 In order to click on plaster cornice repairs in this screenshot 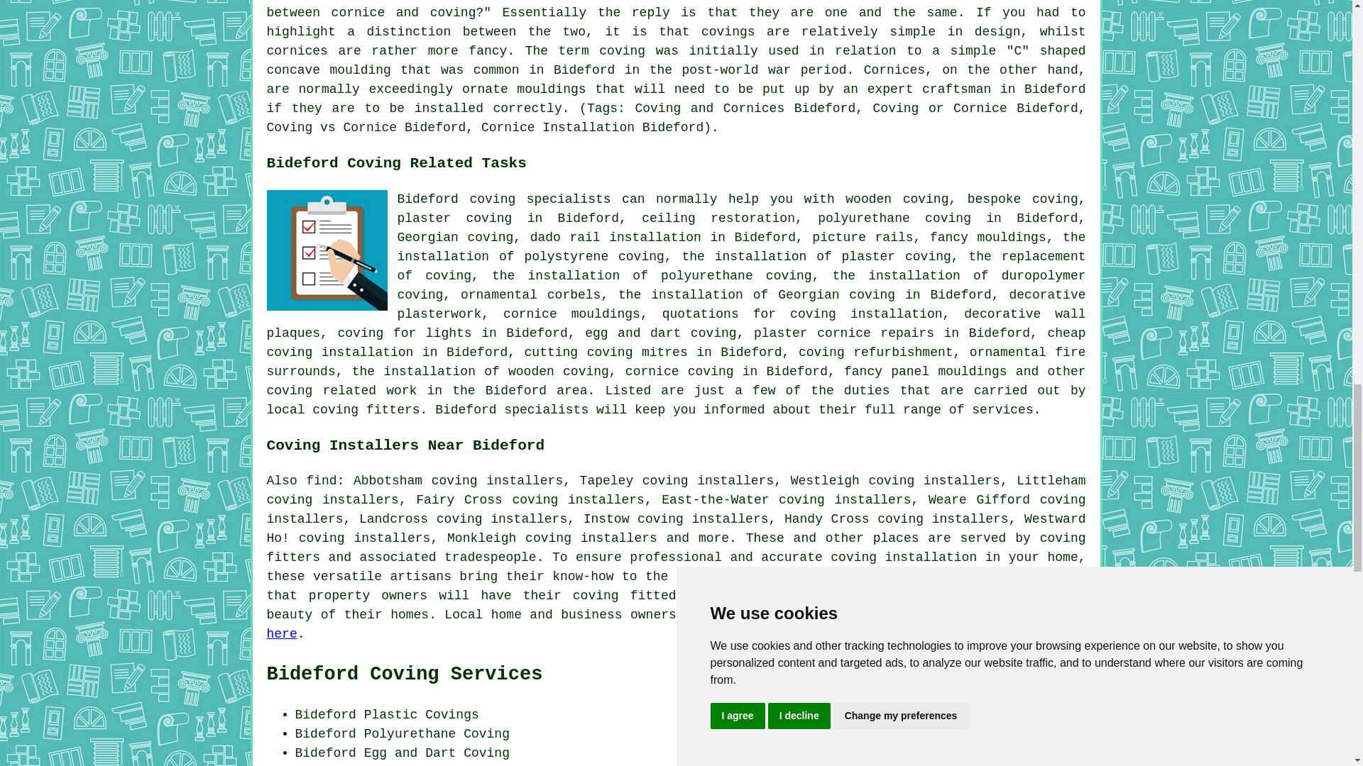, I will do `click(843, 333)`.